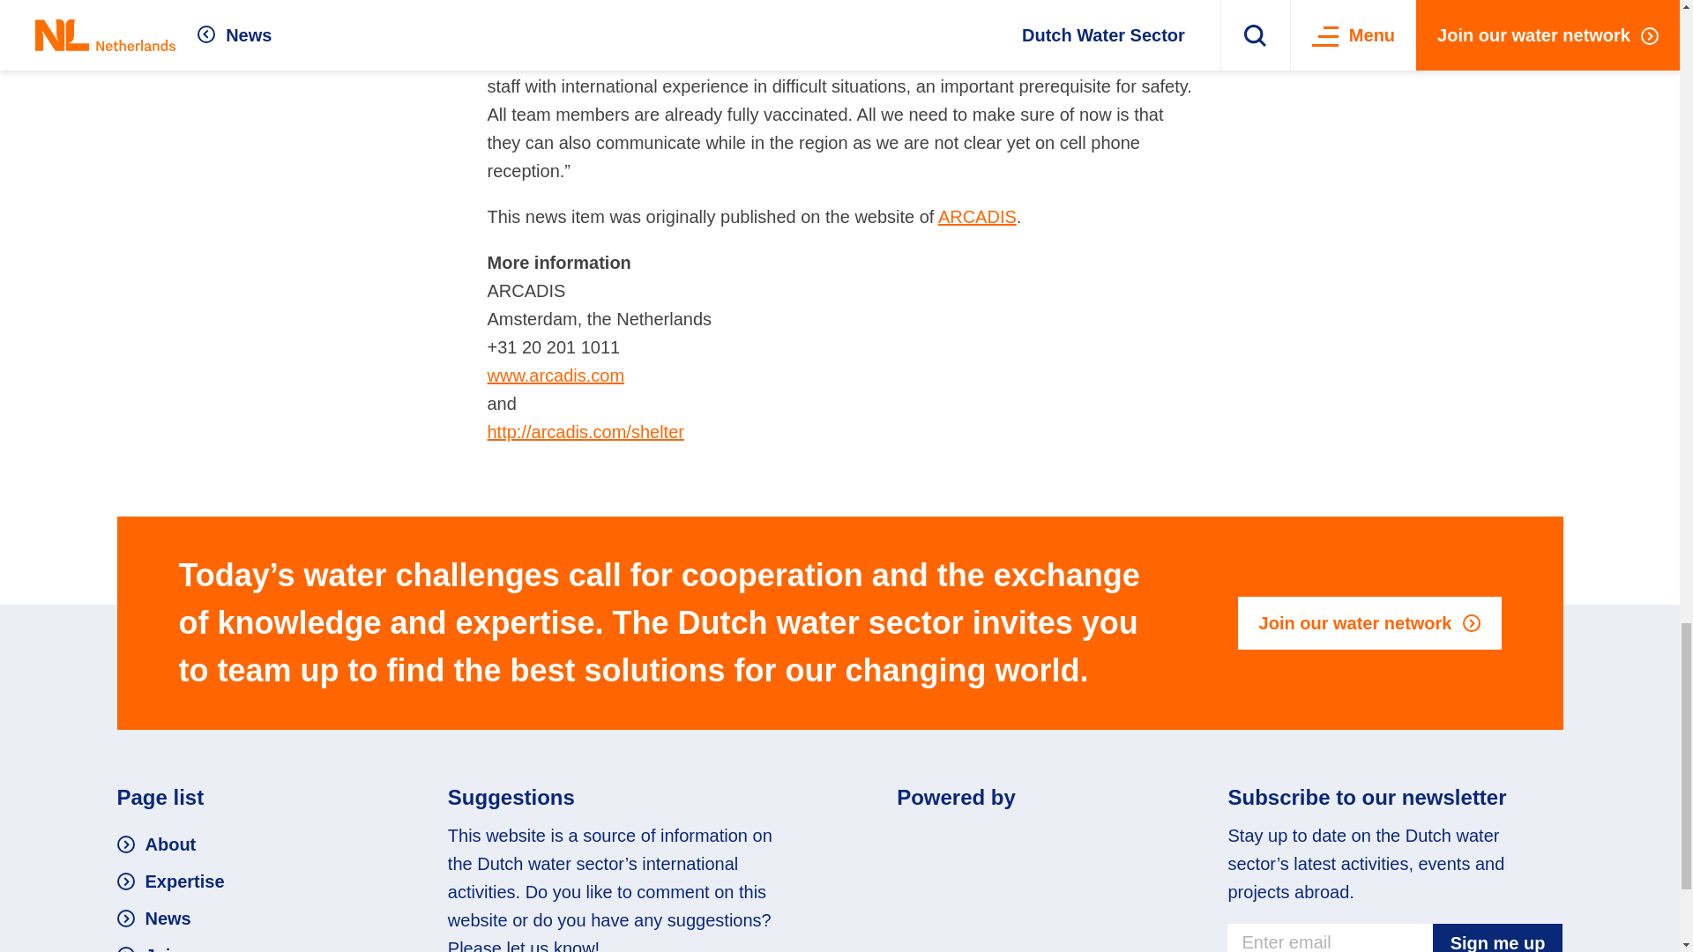  I want to click on ARCADIS, so click(977, 217).